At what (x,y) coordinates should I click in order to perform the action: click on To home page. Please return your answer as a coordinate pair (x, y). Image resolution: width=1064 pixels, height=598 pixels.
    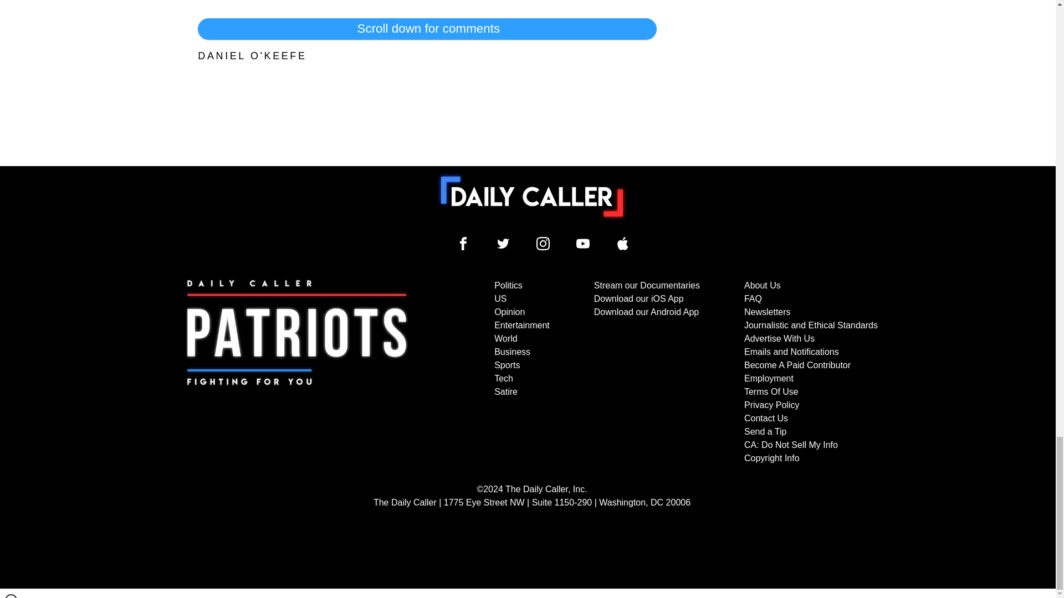
    Looking at the image, I should click on (532, 196).